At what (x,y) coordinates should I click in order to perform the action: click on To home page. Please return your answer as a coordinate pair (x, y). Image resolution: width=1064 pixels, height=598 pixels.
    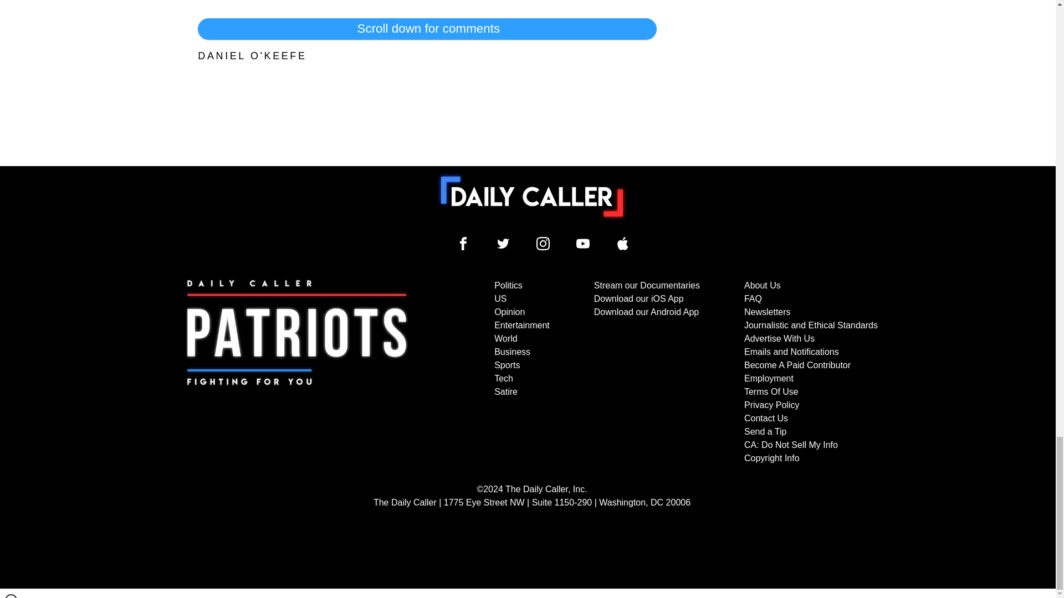
    Looking at the image, I should click on (532, 196).